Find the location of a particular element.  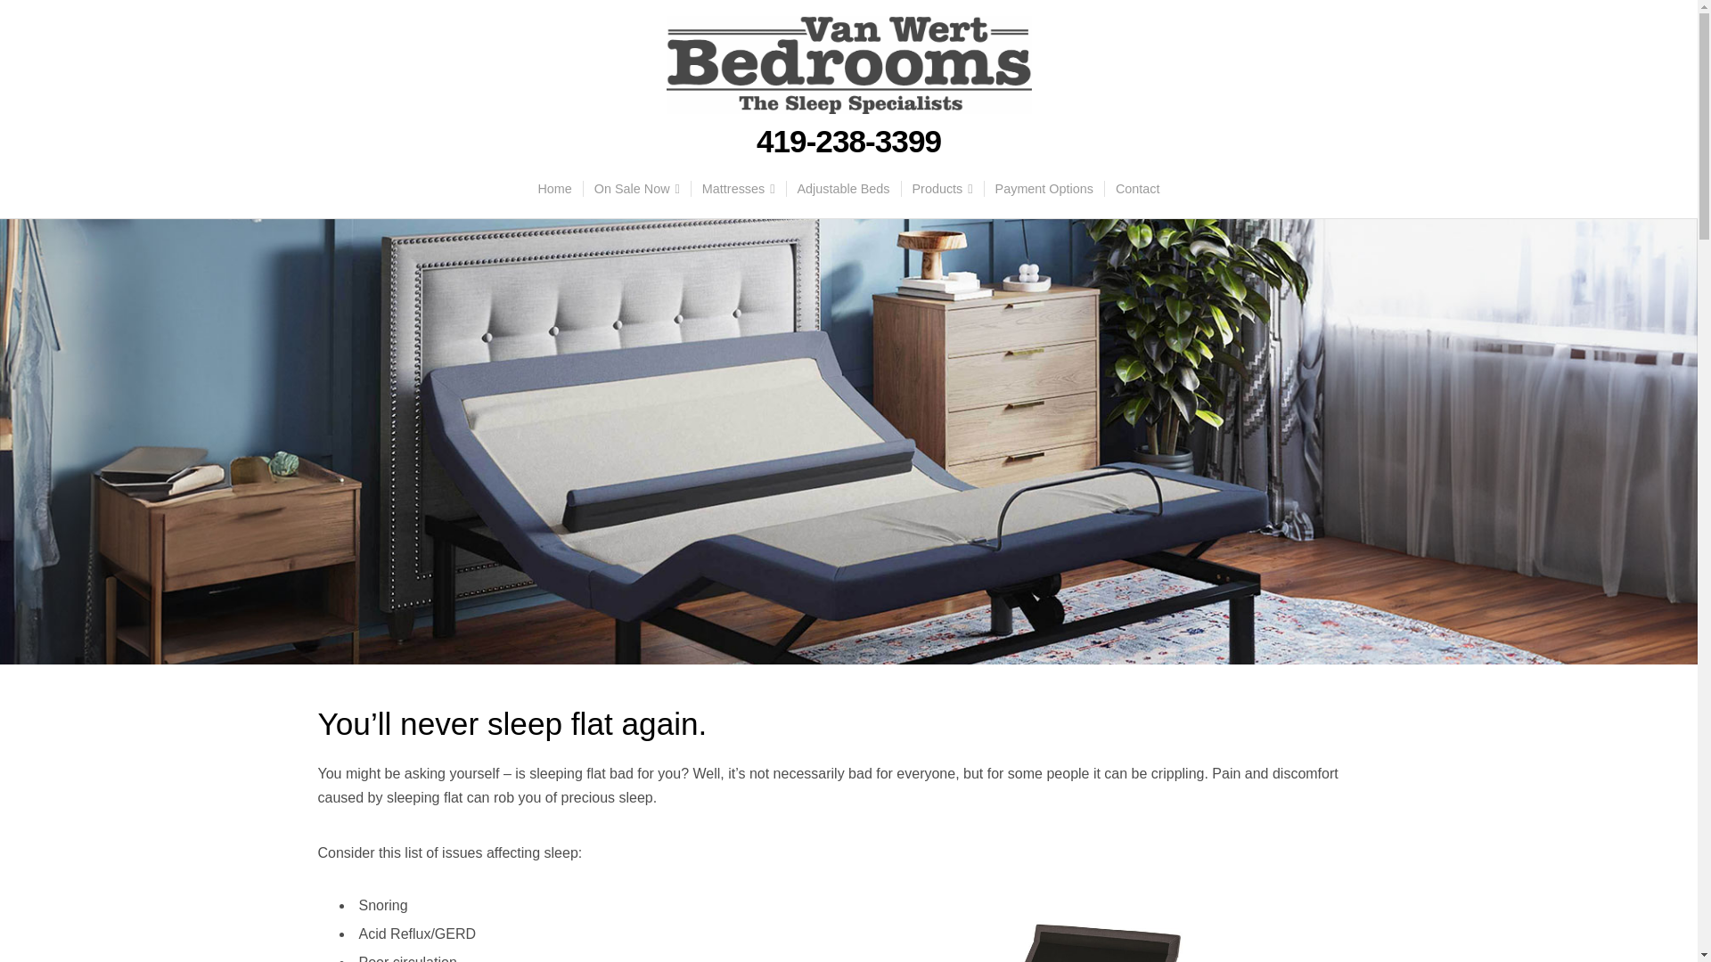

Contact is located at coordinates (1137, 189).